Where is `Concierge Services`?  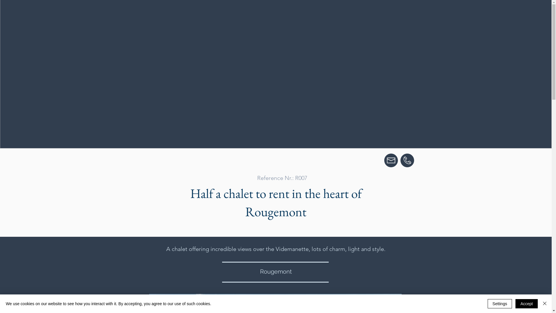
Concierge Services is located at coordinates (309, 15).